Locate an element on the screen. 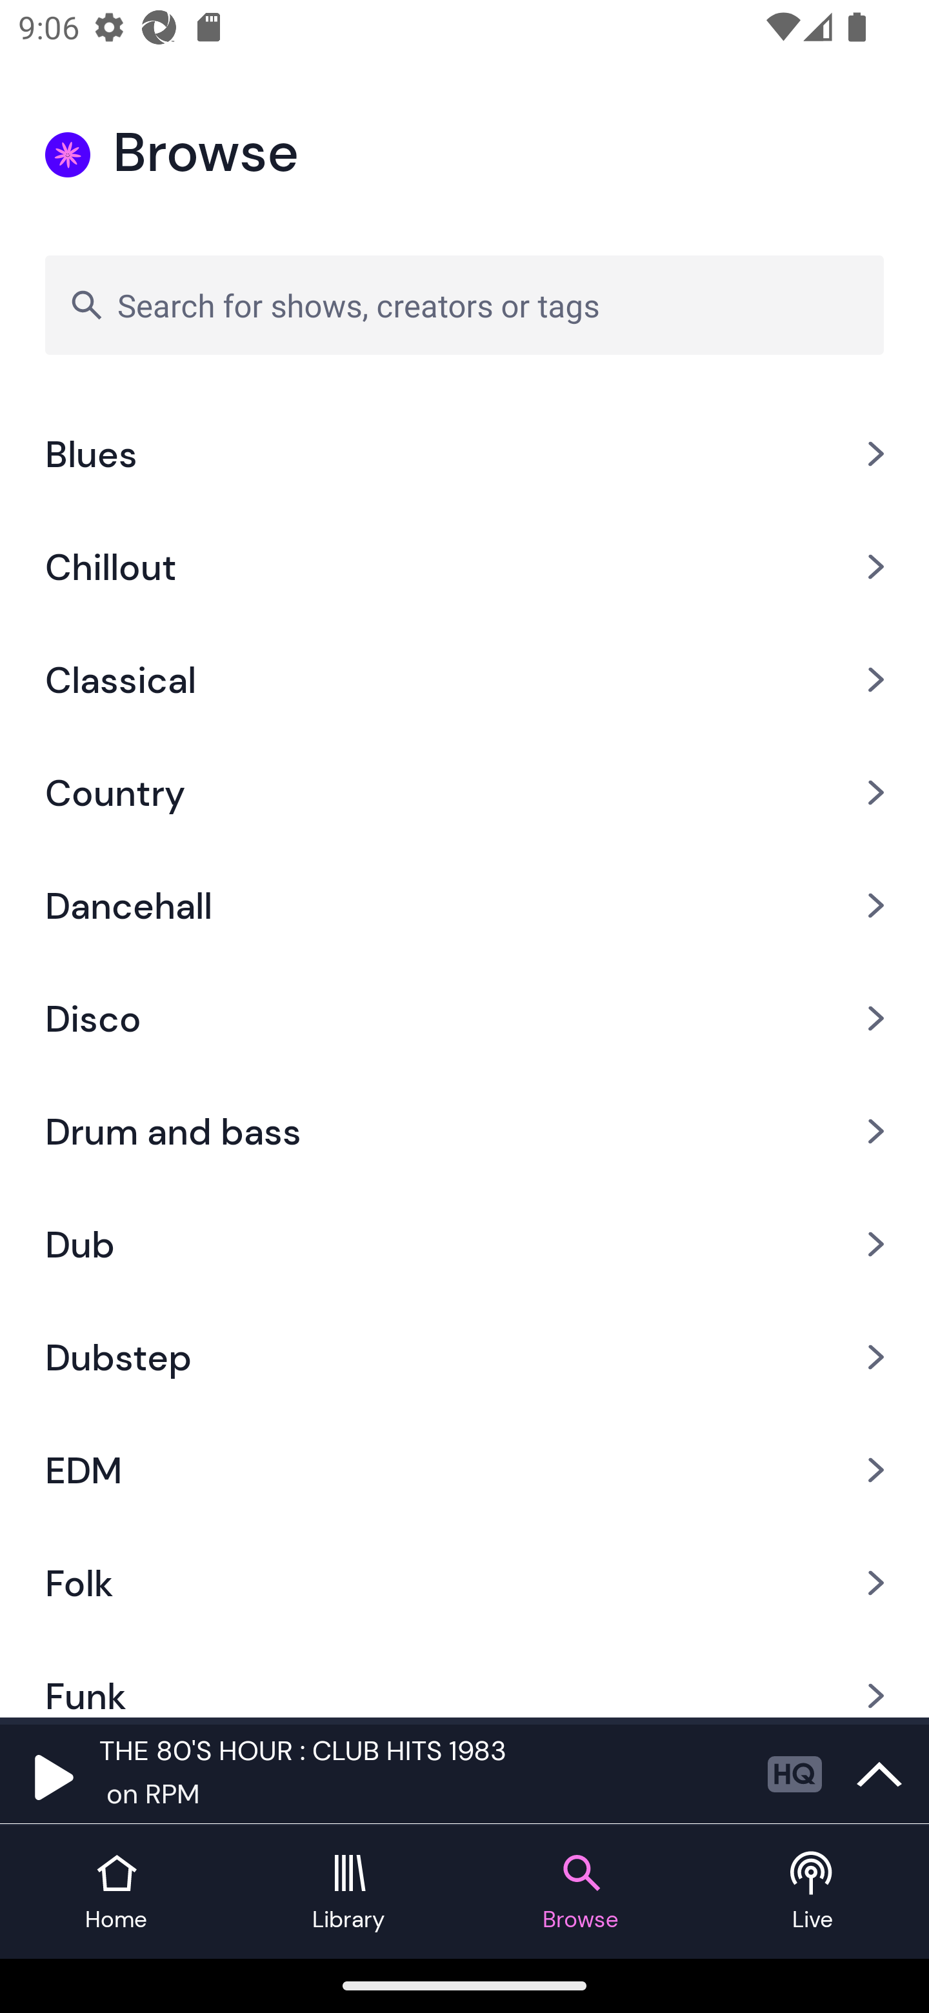  Browse tab Browse is located at coordinates (581, 1892).